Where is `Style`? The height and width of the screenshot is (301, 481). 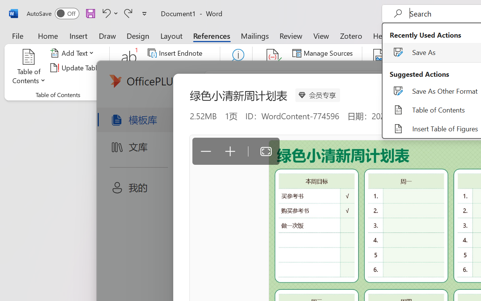
Style is located at coordinates (335, 68).